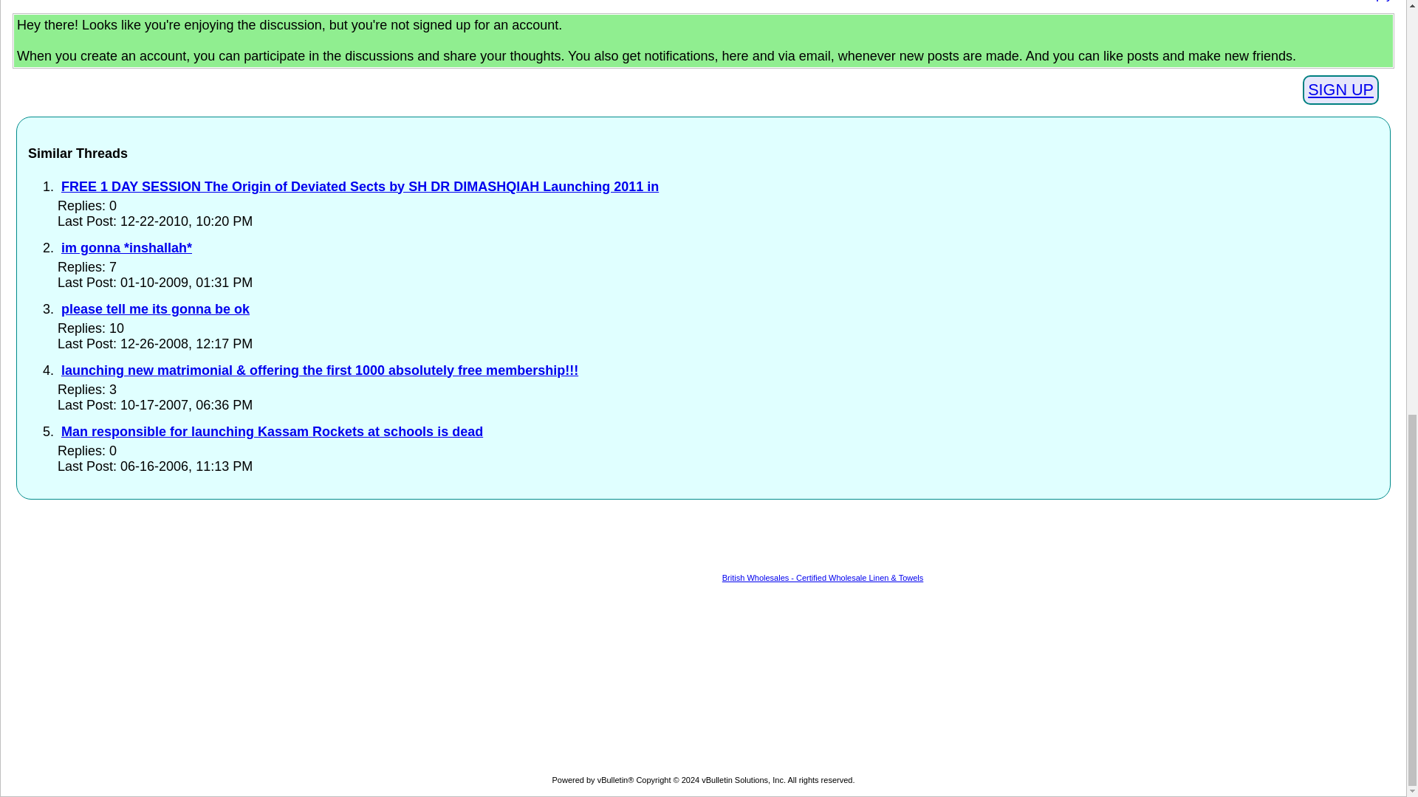 Image resolution: width=1418 pixels, height=797 pixels. I want to click on 3rd party ad content, so click(703, 677).